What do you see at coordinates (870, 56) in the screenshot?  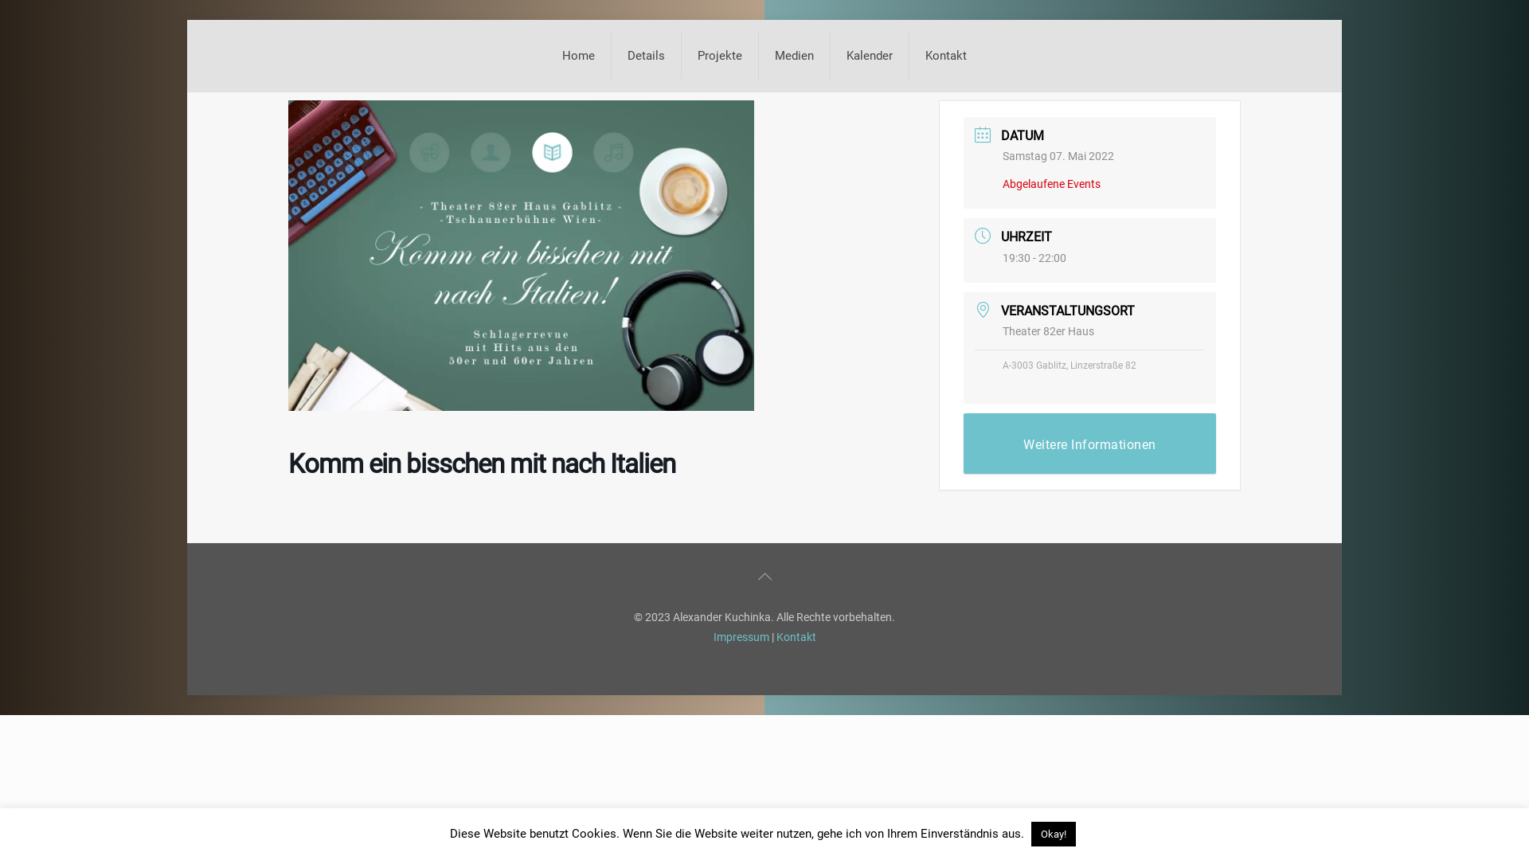 I see `Kalender` at bounding box center [870, 56].